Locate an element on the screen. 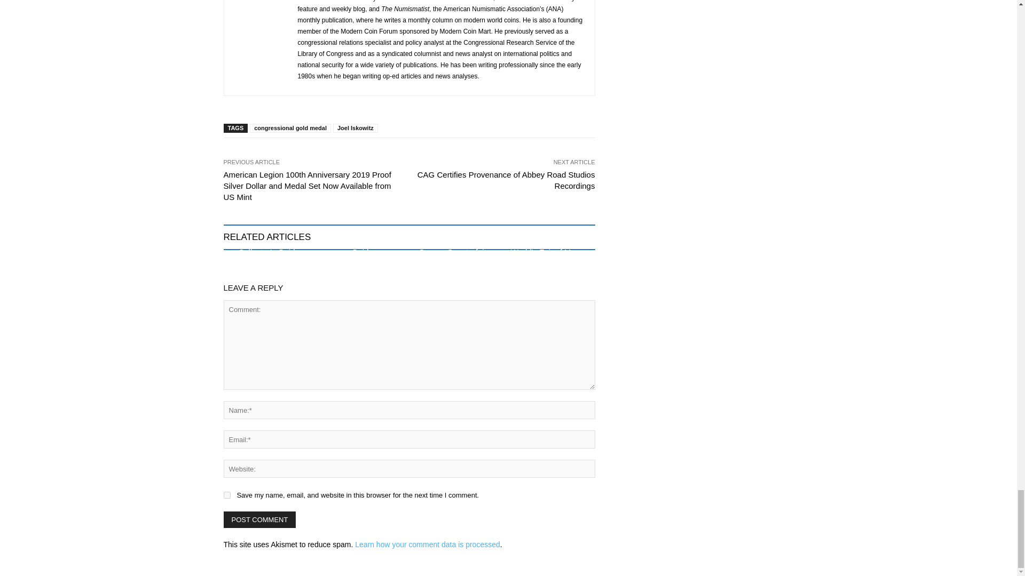 The height and width of the screenshot is (576, 1025). Post Comment is located at coordinates (259, 519).